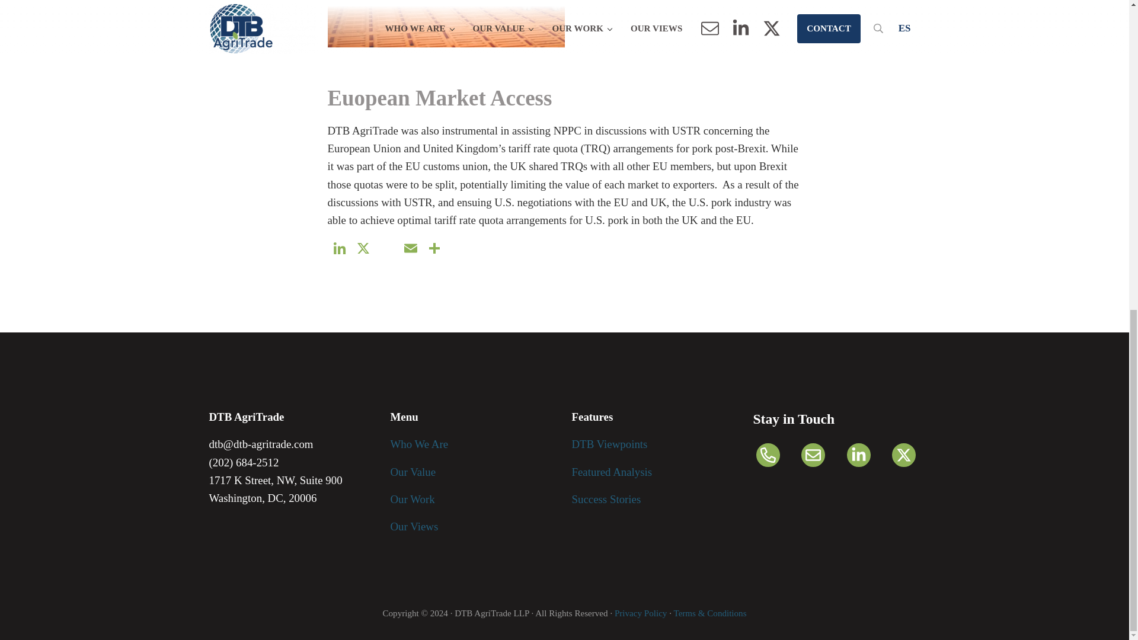  Describe the element at coordinates (386, 249) in the screenshot. I see `Facebook` at that location.